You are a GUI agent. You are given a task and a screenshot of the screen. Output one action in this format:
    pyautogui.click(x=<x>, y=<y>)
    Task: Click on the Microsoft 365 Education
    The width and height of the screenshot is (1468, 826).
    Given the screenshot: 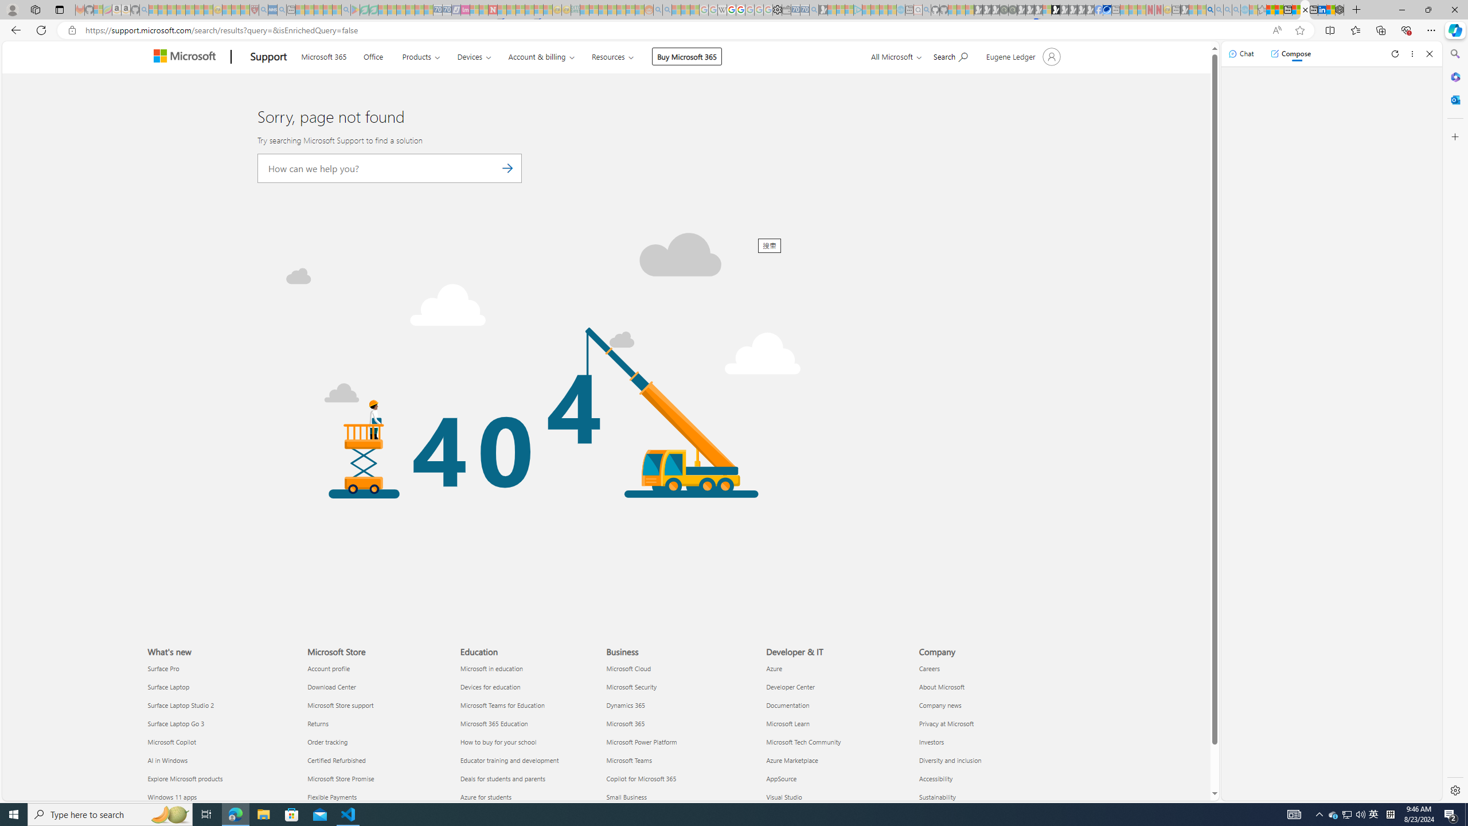 What is the action you would take?
    pyautogui.click(x=530, y=724)
    